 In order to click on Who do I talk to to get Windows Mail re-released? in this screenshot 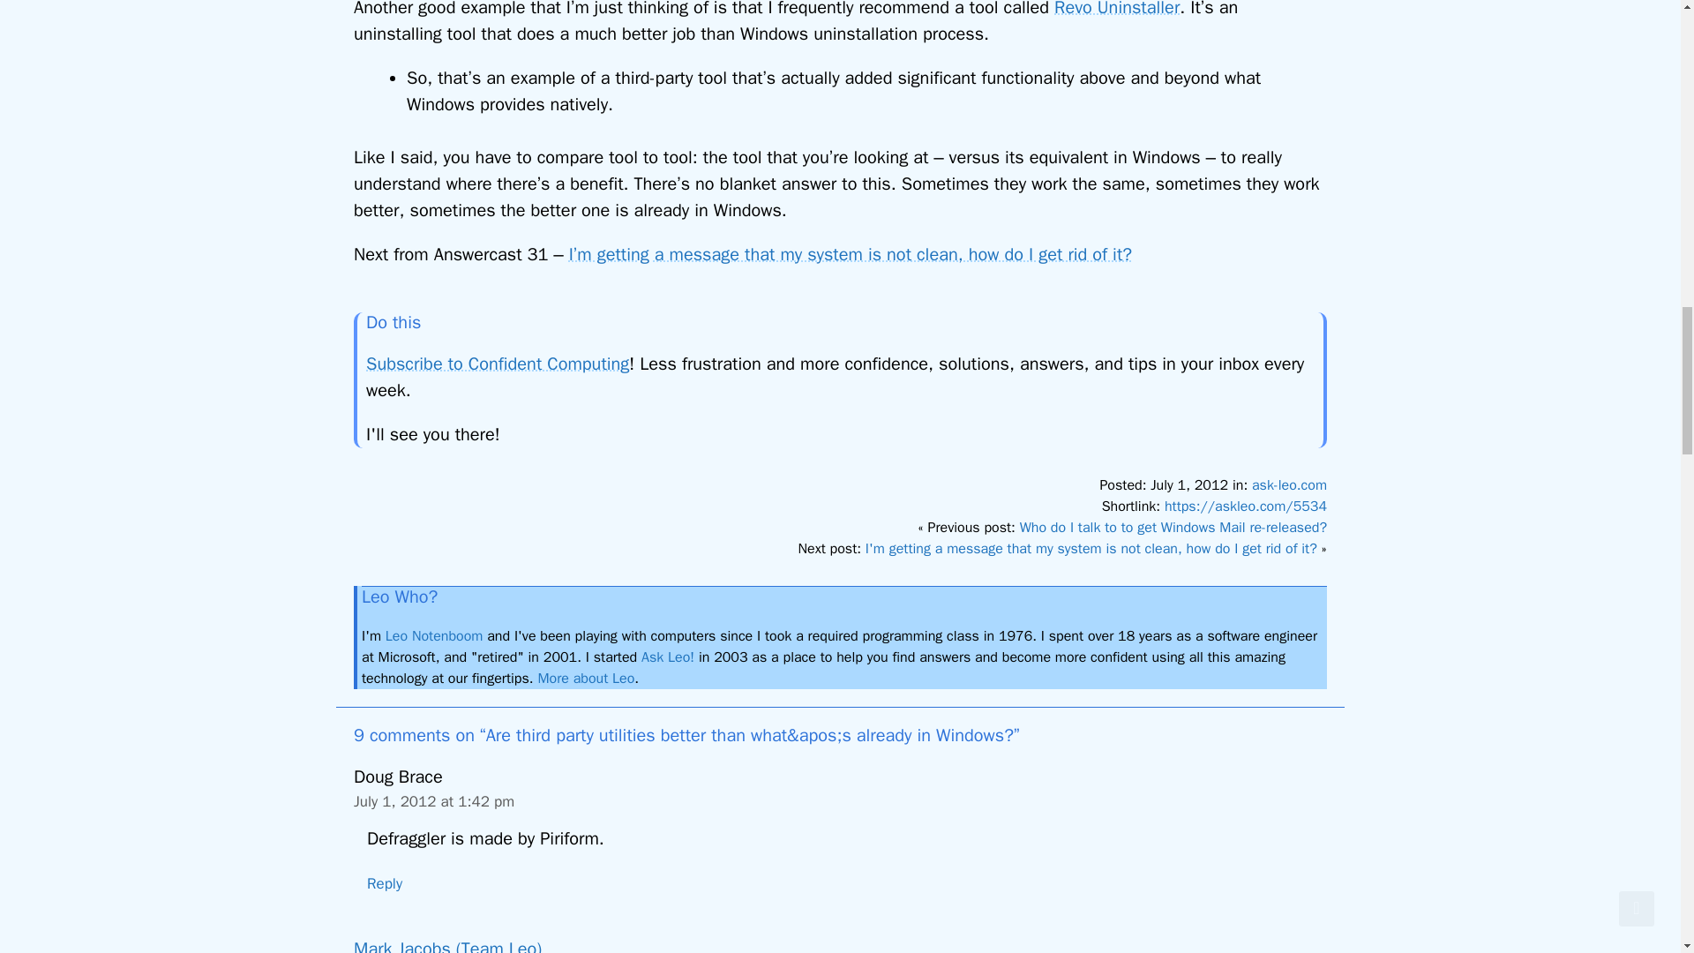, I will do `click(1173, 528)`.